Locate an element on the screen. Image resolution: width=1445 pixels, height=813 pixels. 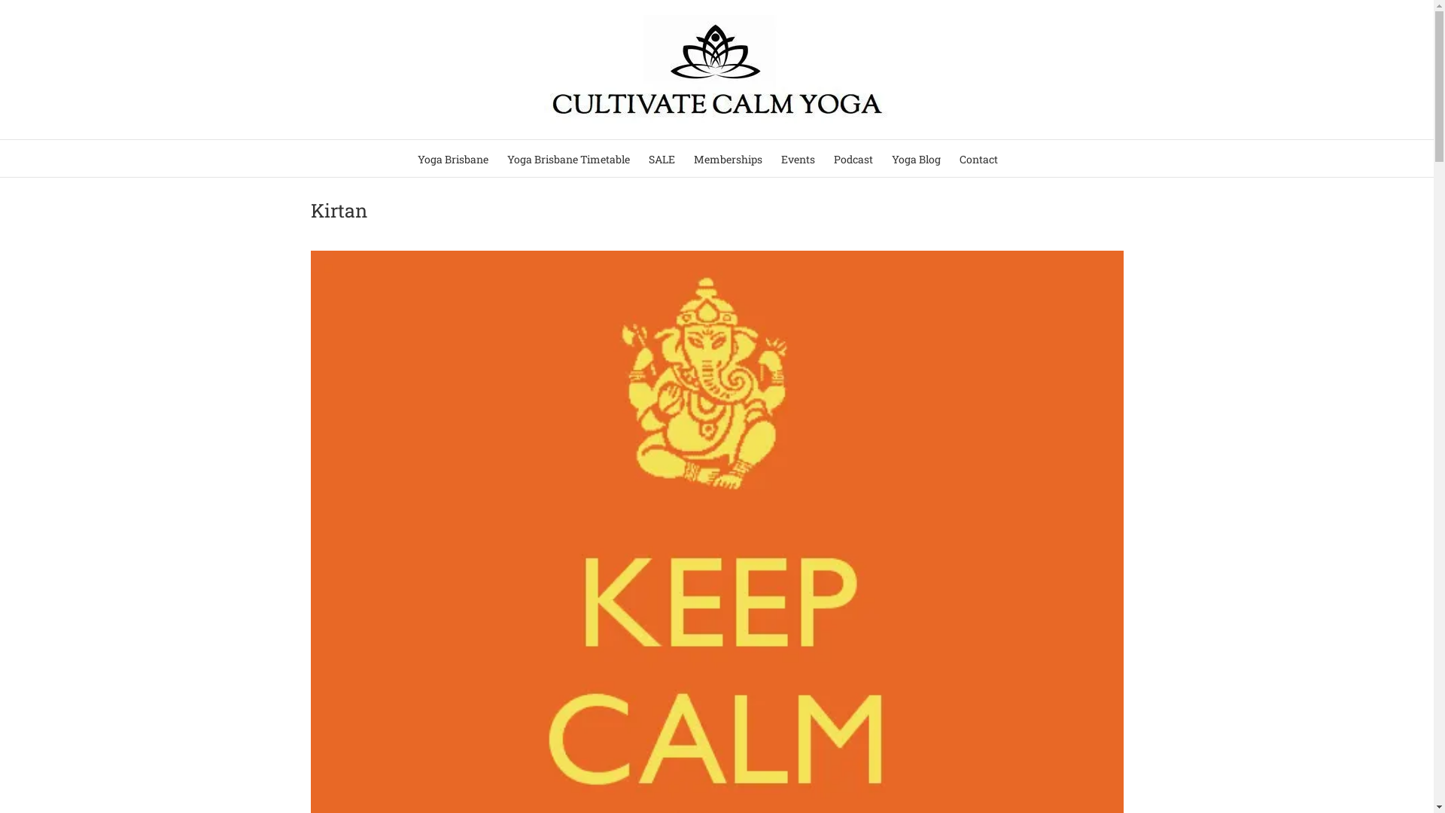
Events is located at coordinates (798, 158).